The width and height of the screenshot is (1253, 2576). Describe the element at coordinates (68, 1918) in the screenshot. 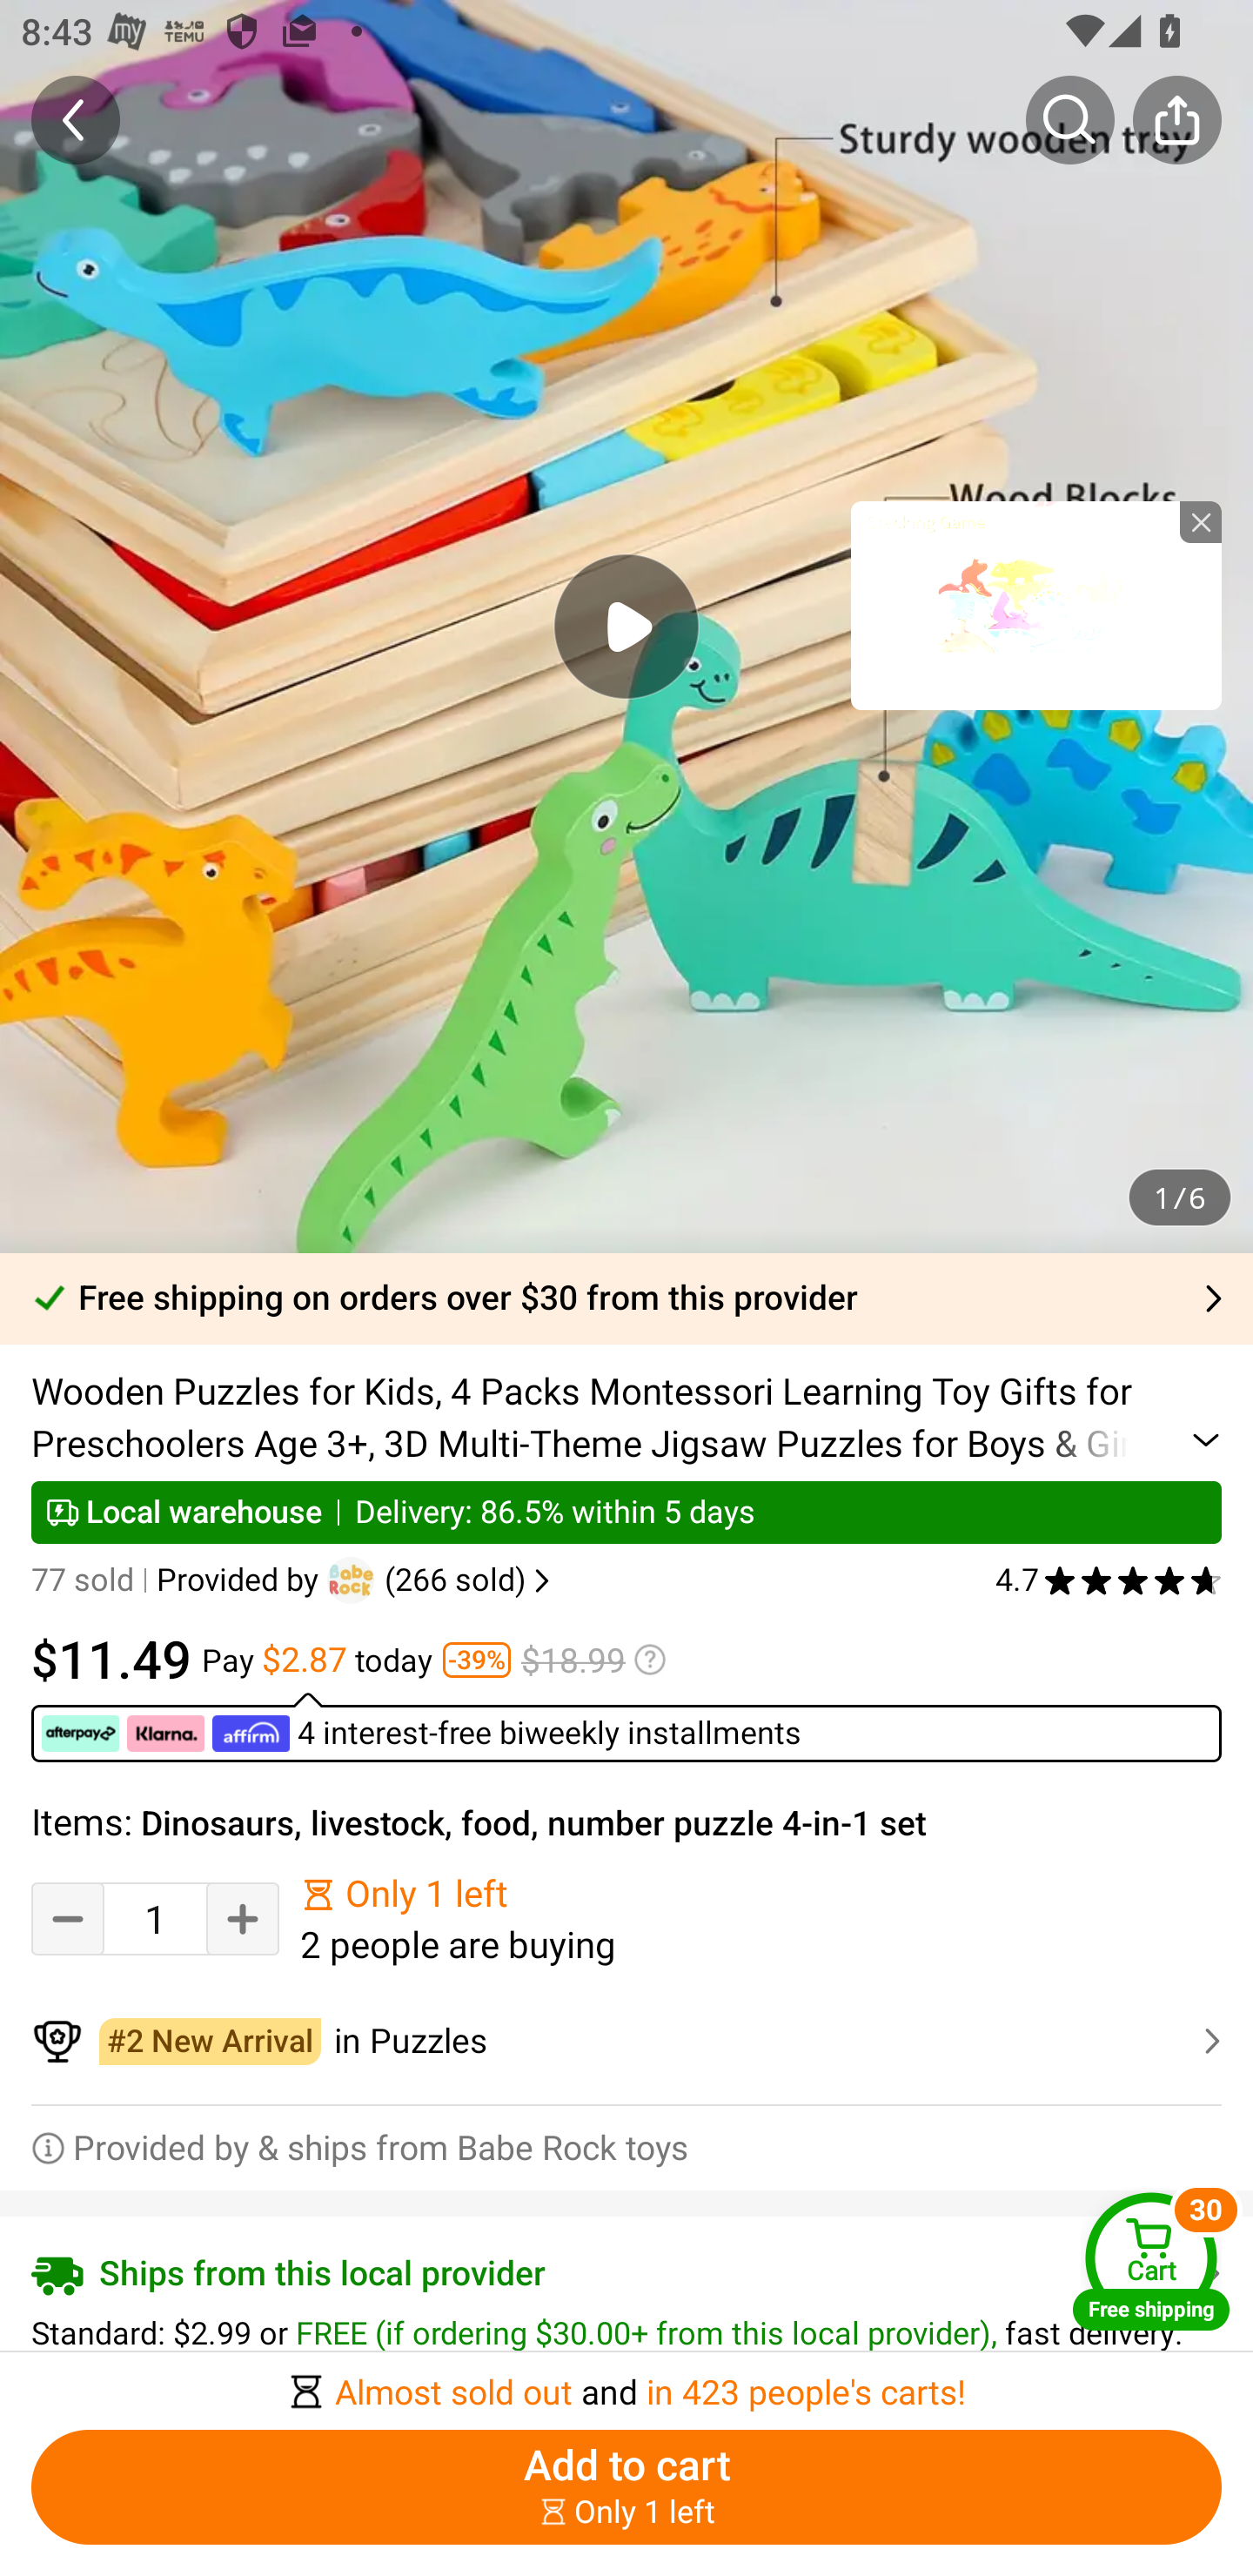

I see `Decrease Quantity Button` at that location.